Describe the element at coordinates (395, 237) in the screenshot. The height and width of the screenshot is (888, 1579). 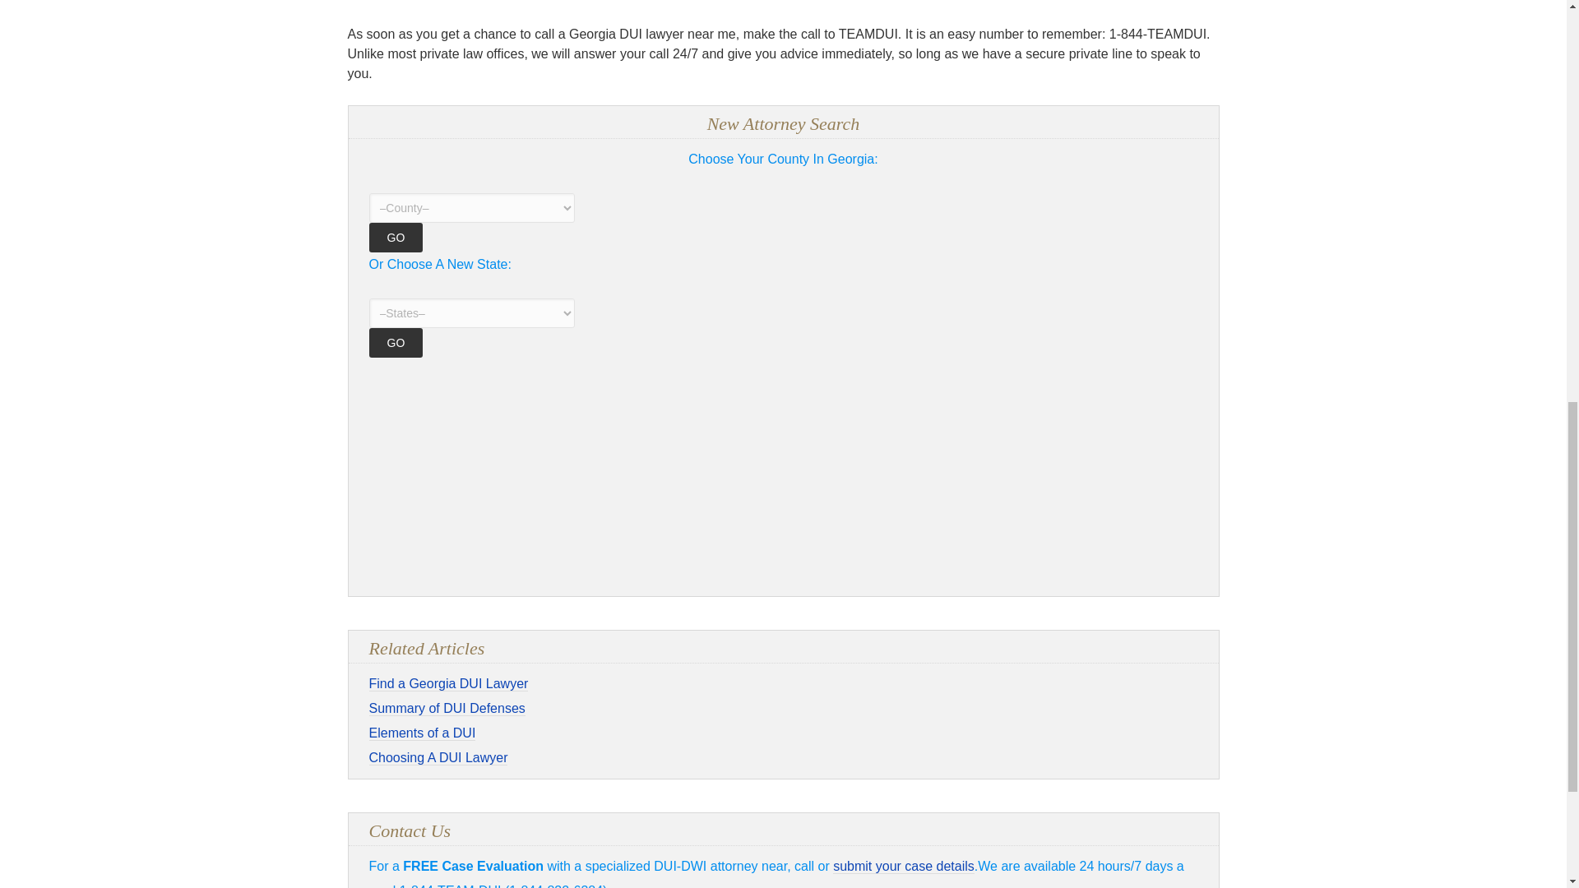
I see `GO` at that location.